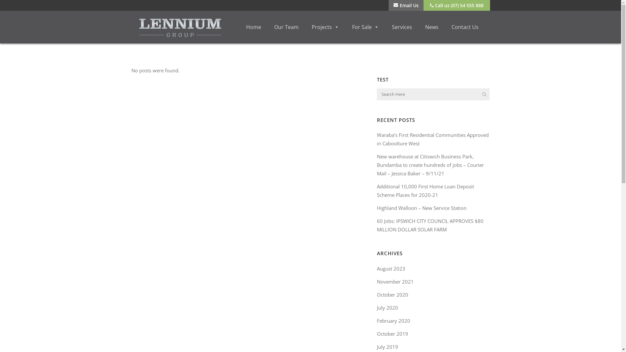 The height and width of the screenshot is (352, 626). What do you see at coordinates (244, 256) in the screenshot?
I see `Email QLD` at bounding box center [244, 256].